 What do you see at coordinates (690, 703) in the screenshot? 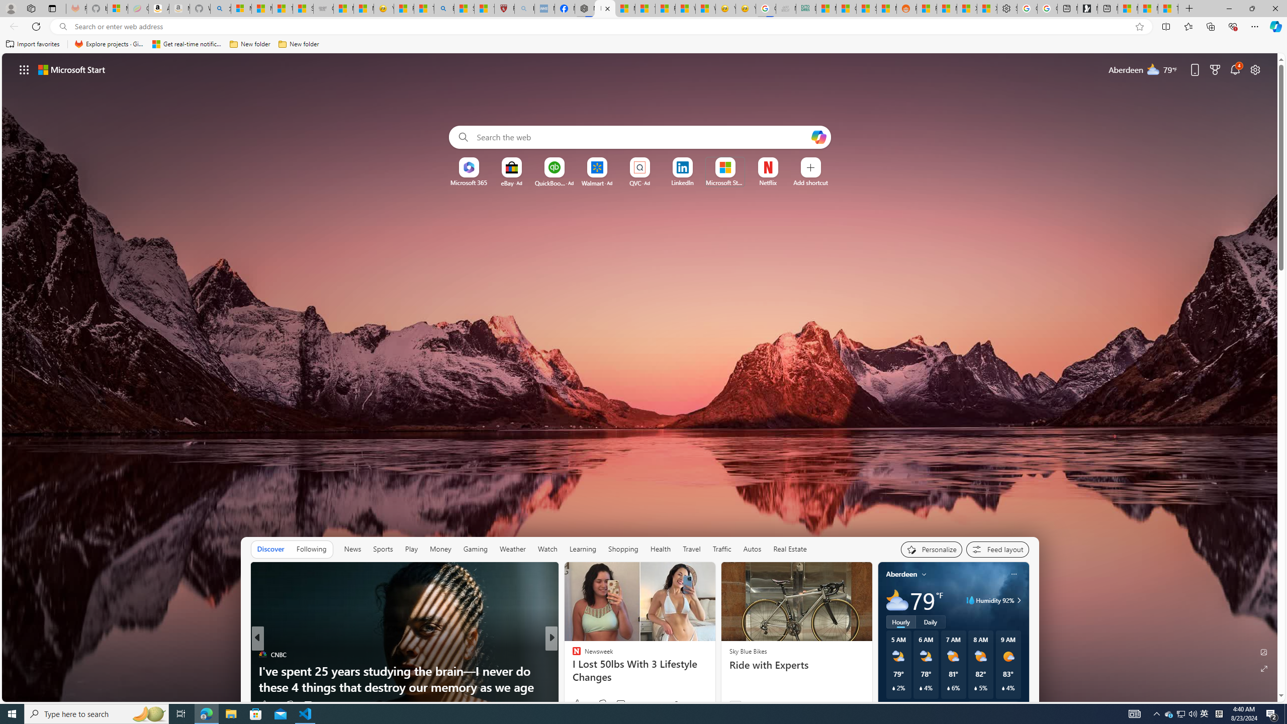
I see `You're following Newsweek` at bounding box center [690, 703].